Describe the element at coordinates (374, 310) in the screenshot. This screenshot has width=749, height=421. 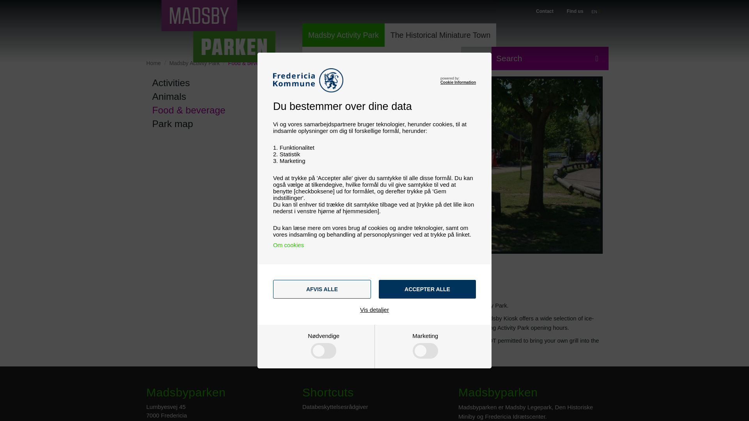
I see `Vis detaljer` at that location.